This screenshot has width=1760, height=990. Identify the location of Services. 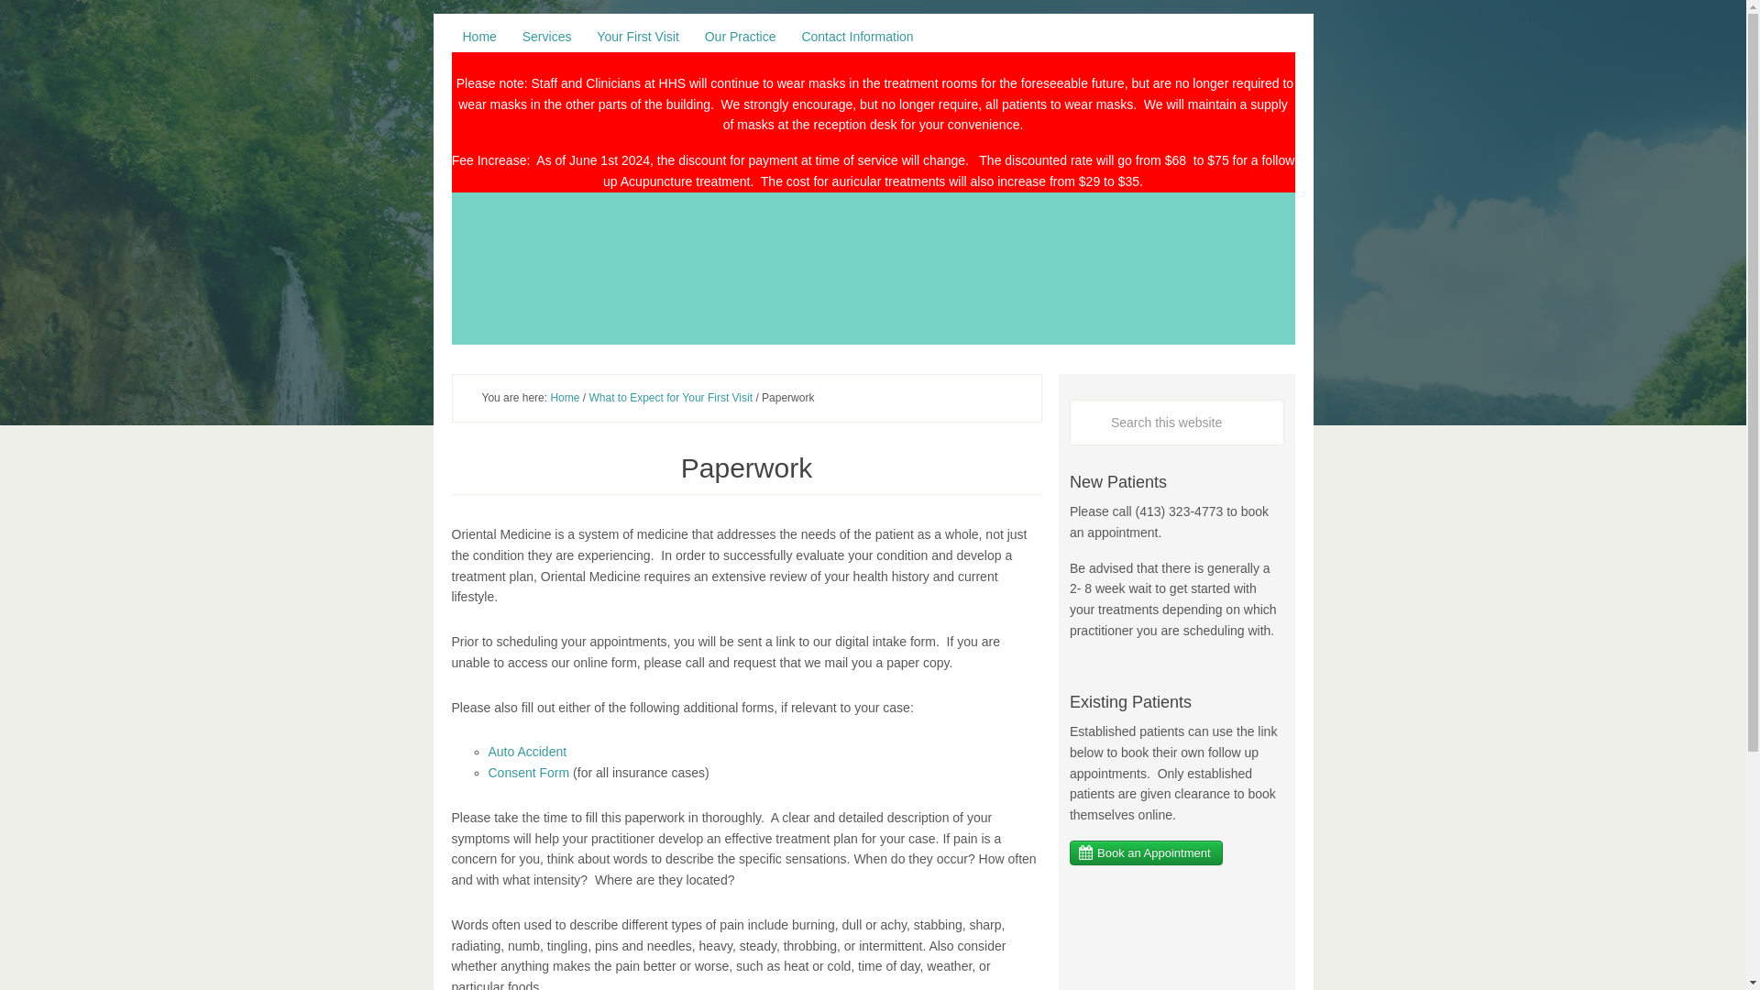
(546, 37).